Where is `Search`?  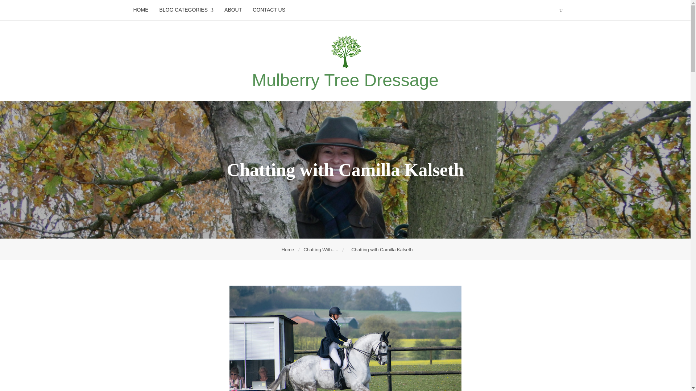 Search is located at coordinates (163, 9).